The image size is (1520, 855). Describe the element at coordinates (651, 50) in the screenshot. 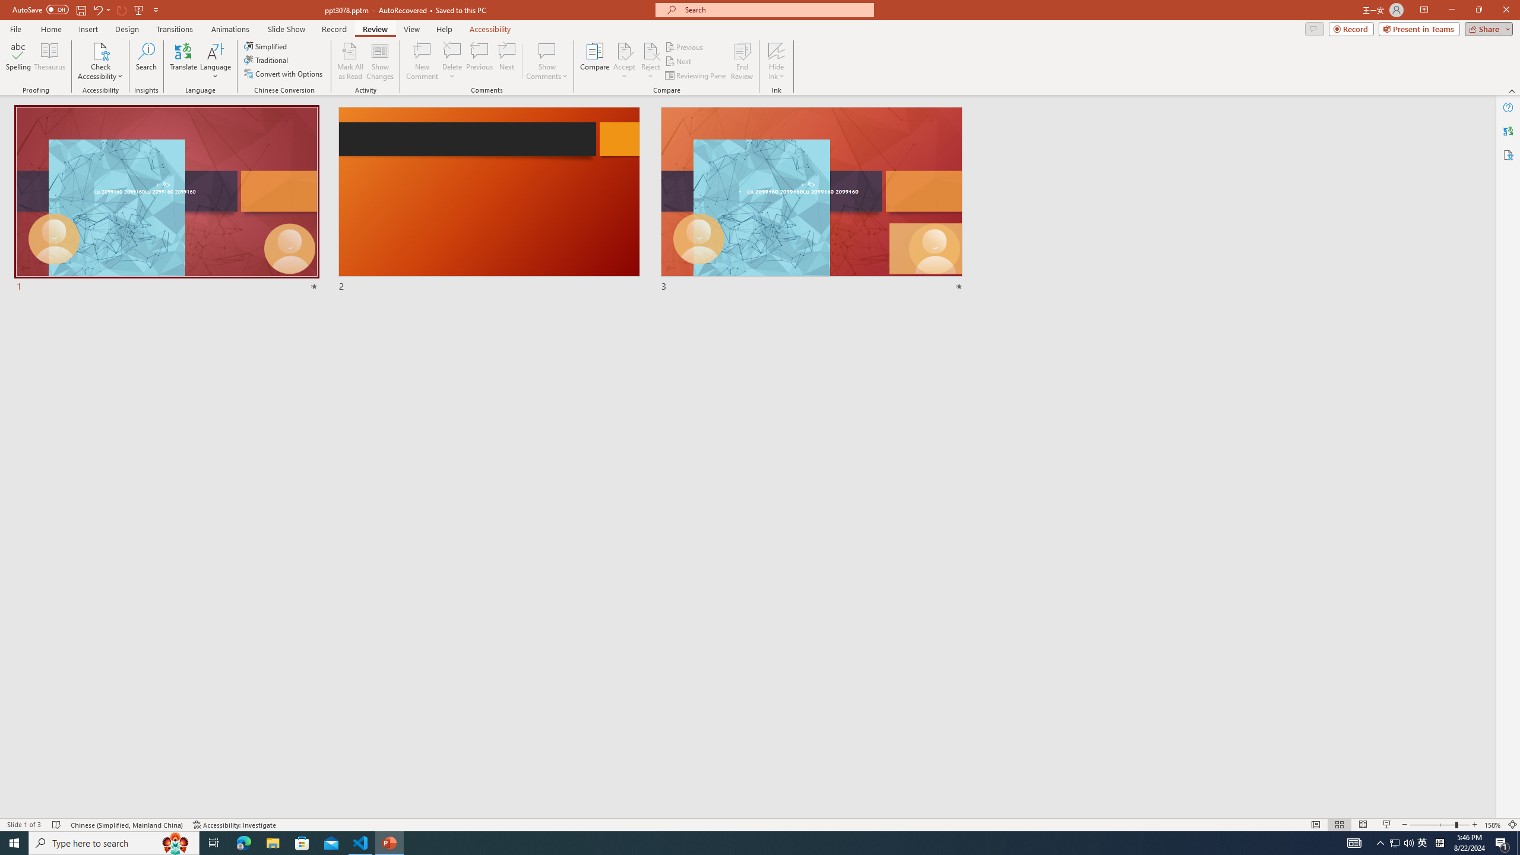

I see `Reject Change` at that location.